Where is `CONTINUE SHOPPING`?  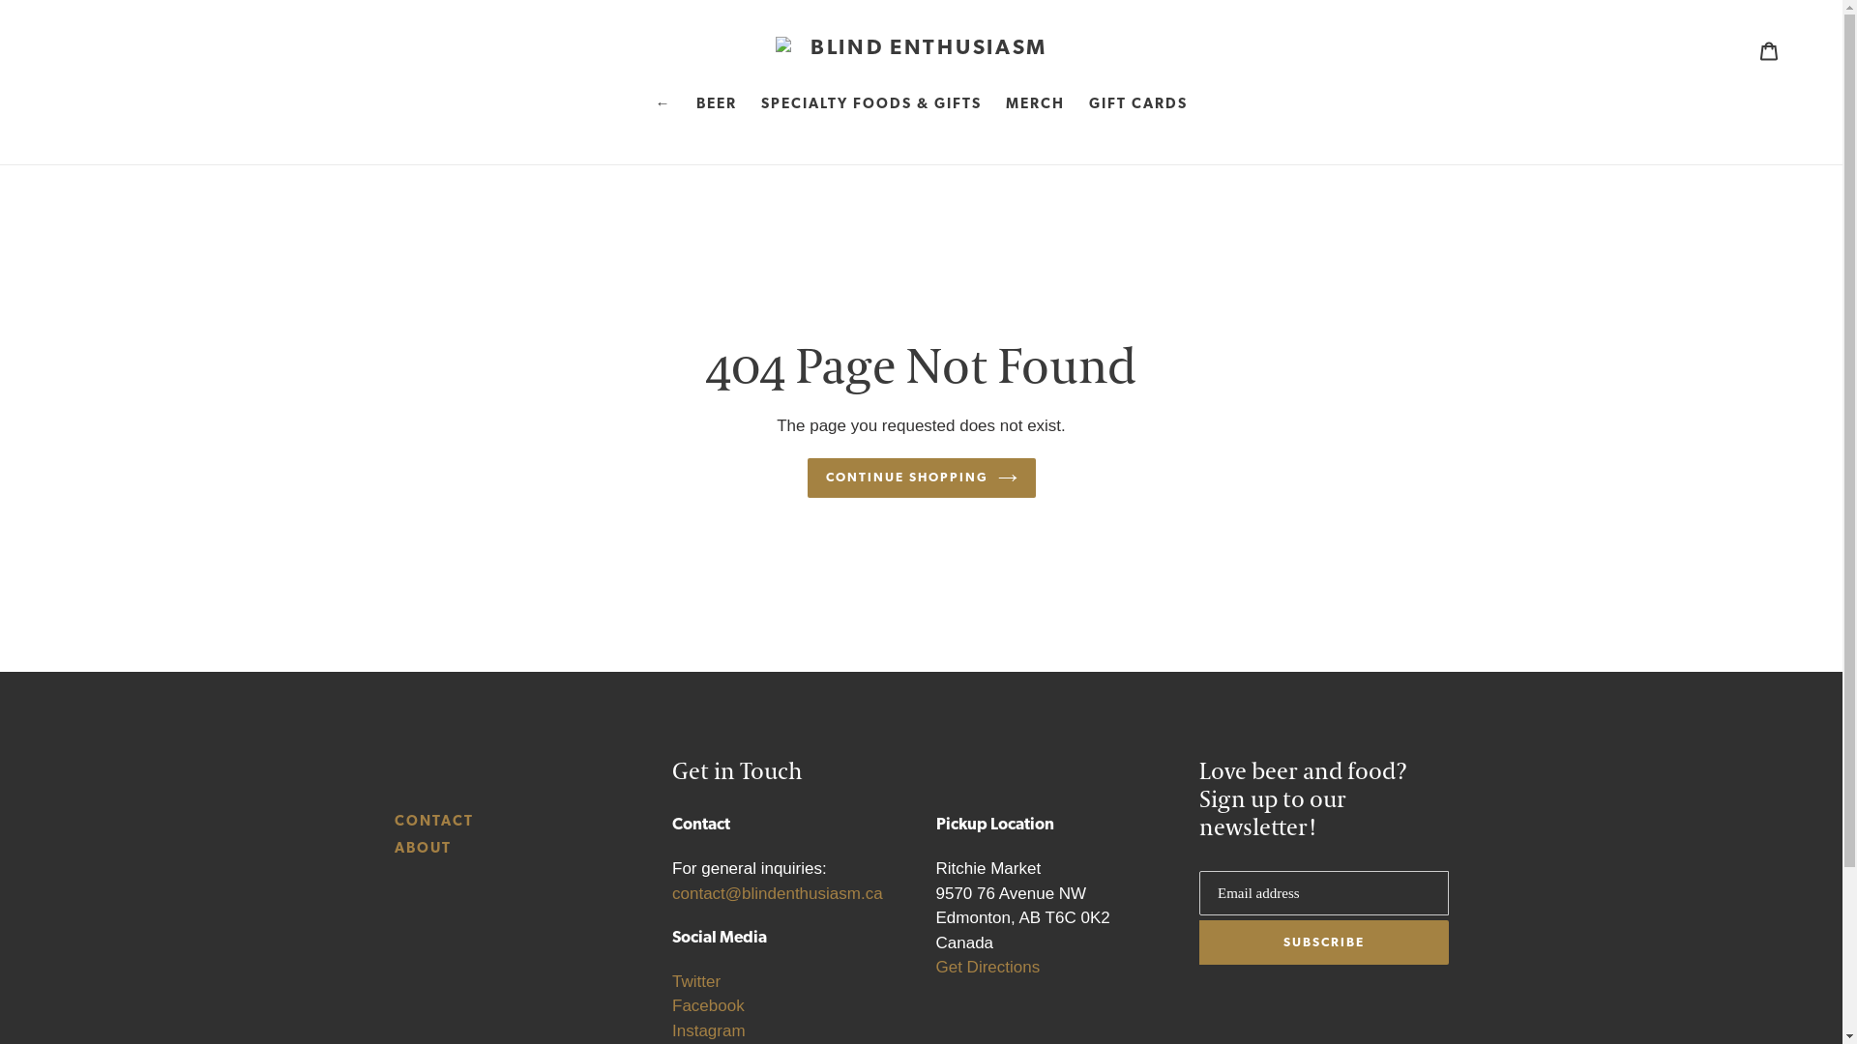
CONTINUE SHOPPING is located at coordinates (921, 478).